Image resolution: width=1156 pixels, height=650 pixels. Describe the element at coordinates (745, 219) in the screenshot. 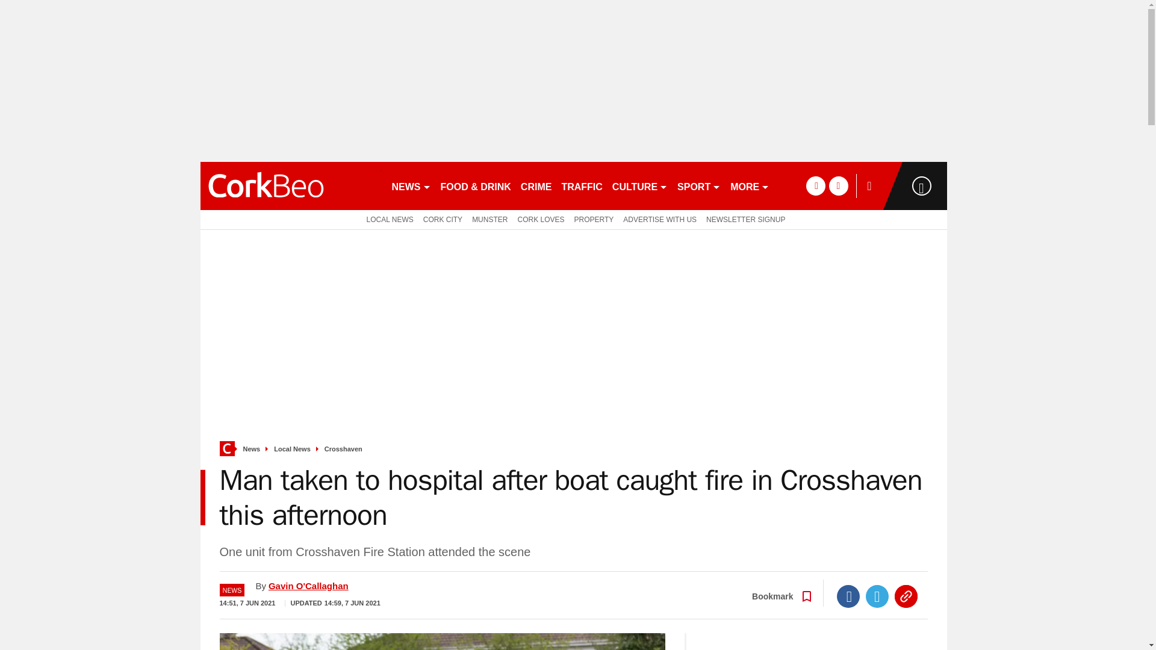

I see `NEWSLETTER SIGNUP` at that location.